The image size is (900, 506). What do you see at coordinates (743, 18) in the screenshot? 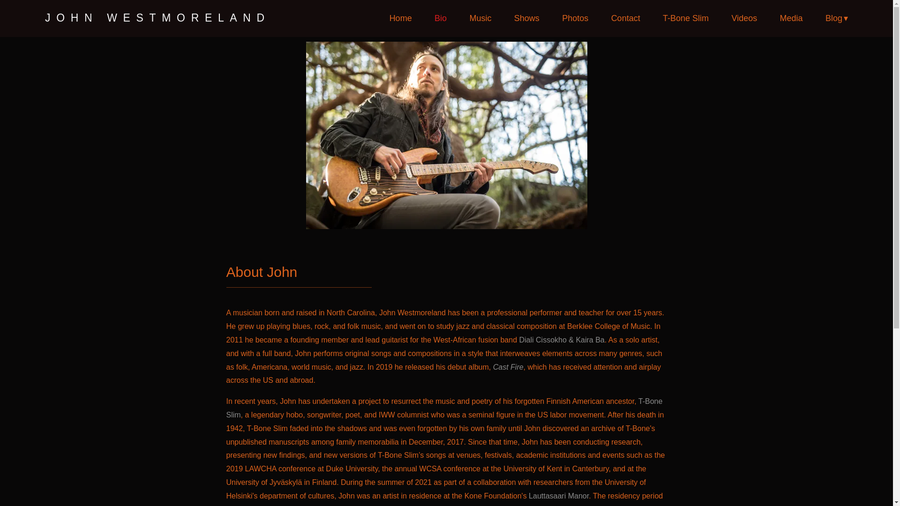
I see `Videos` at bounding box center [743, 18].